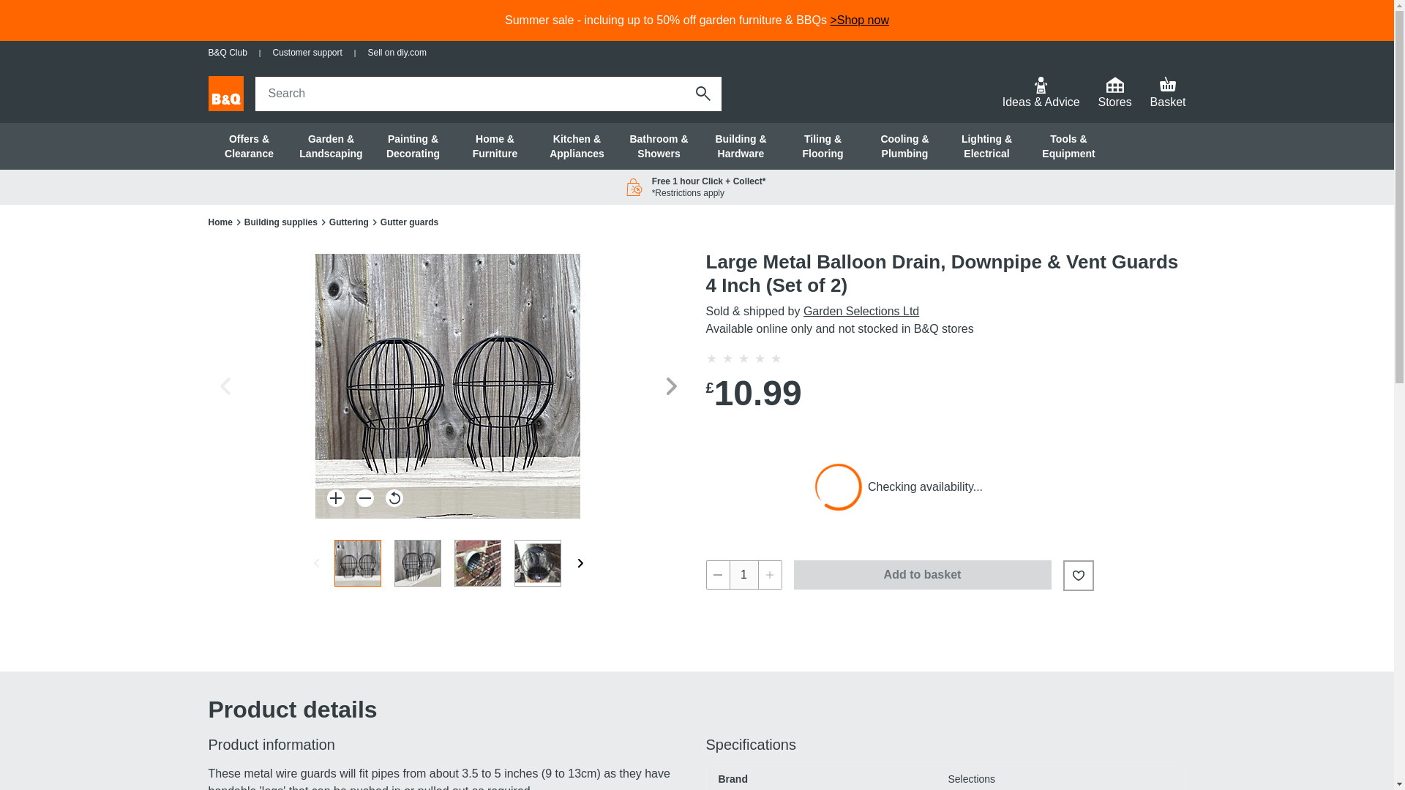  Describe the element at coordinates (776, 358) in the screenshot. I see `Empty star` at that location.